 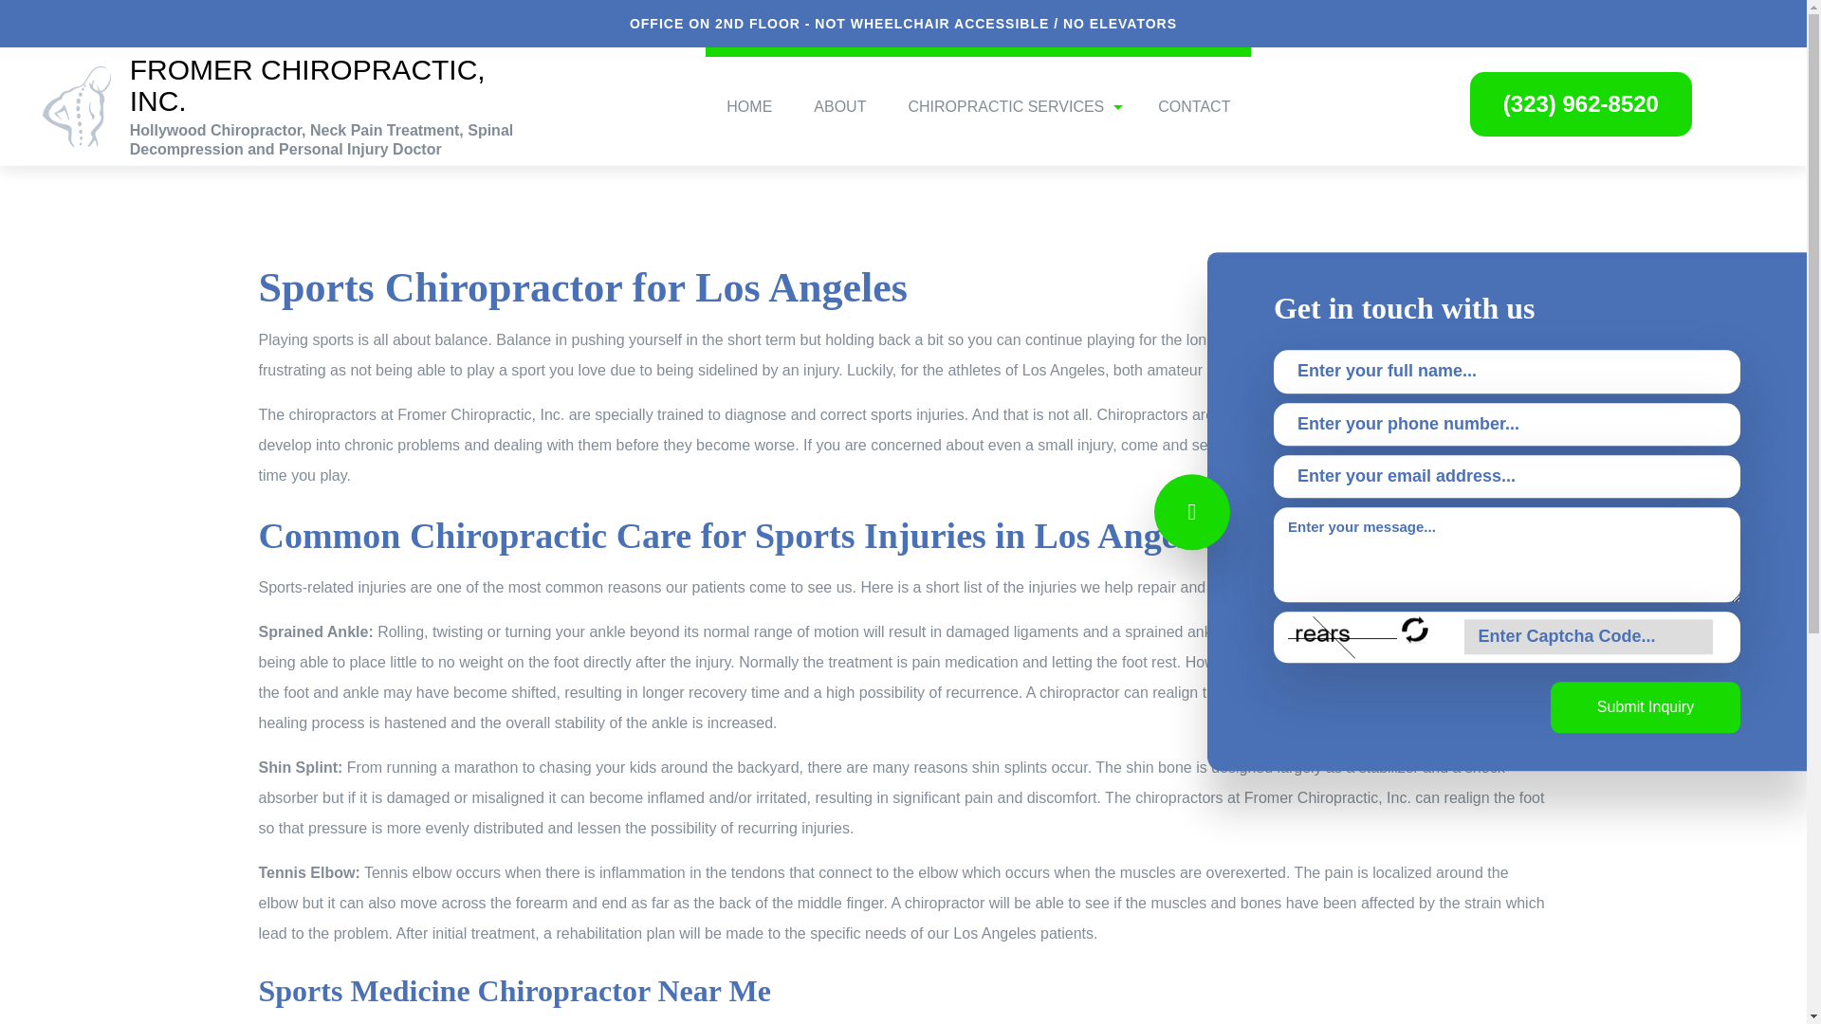 I want to click on Carpal Tunnel, so click(x=1011, y=210).